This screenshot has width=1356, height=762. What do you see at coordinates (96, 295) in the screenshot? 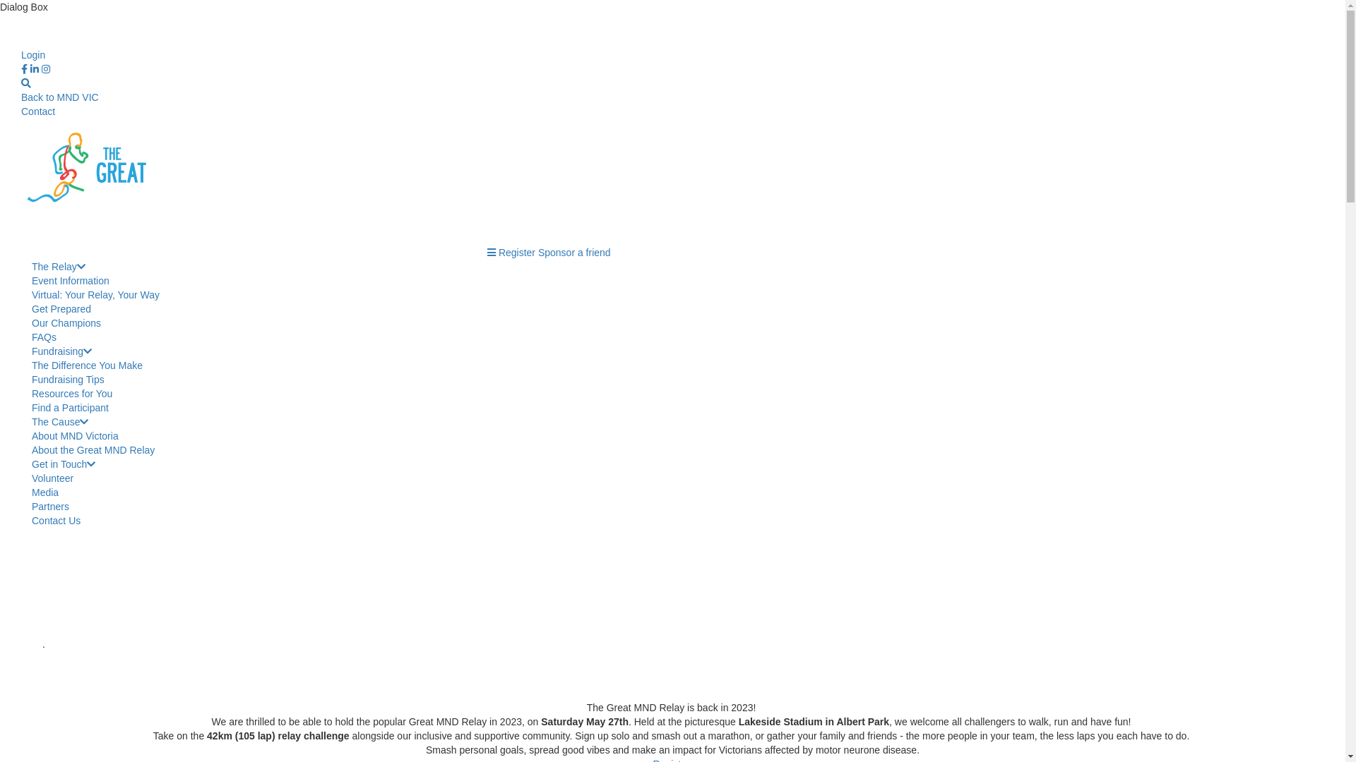
I see `Virtual: Your Relay, Your Way` at bounding box center [96, 295].